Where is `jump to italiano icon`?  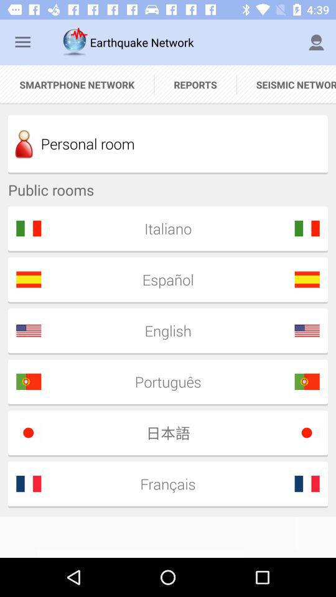
jump to italiano icon is located at coordinates (164, 228).